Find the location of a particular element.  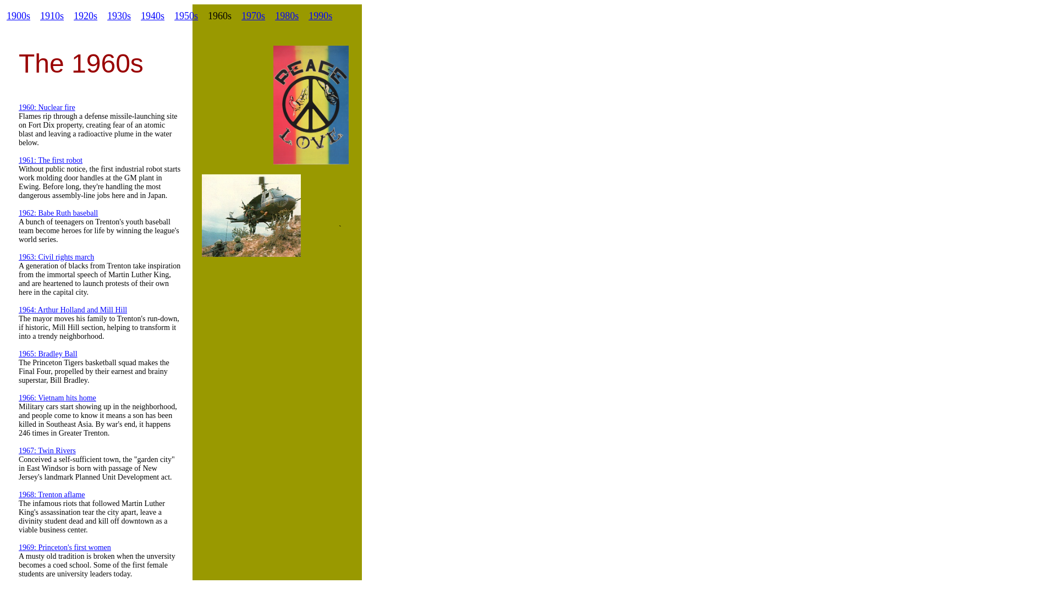

1964: Arthur Holland and Mill Hill is located at coordinates (73, 309).